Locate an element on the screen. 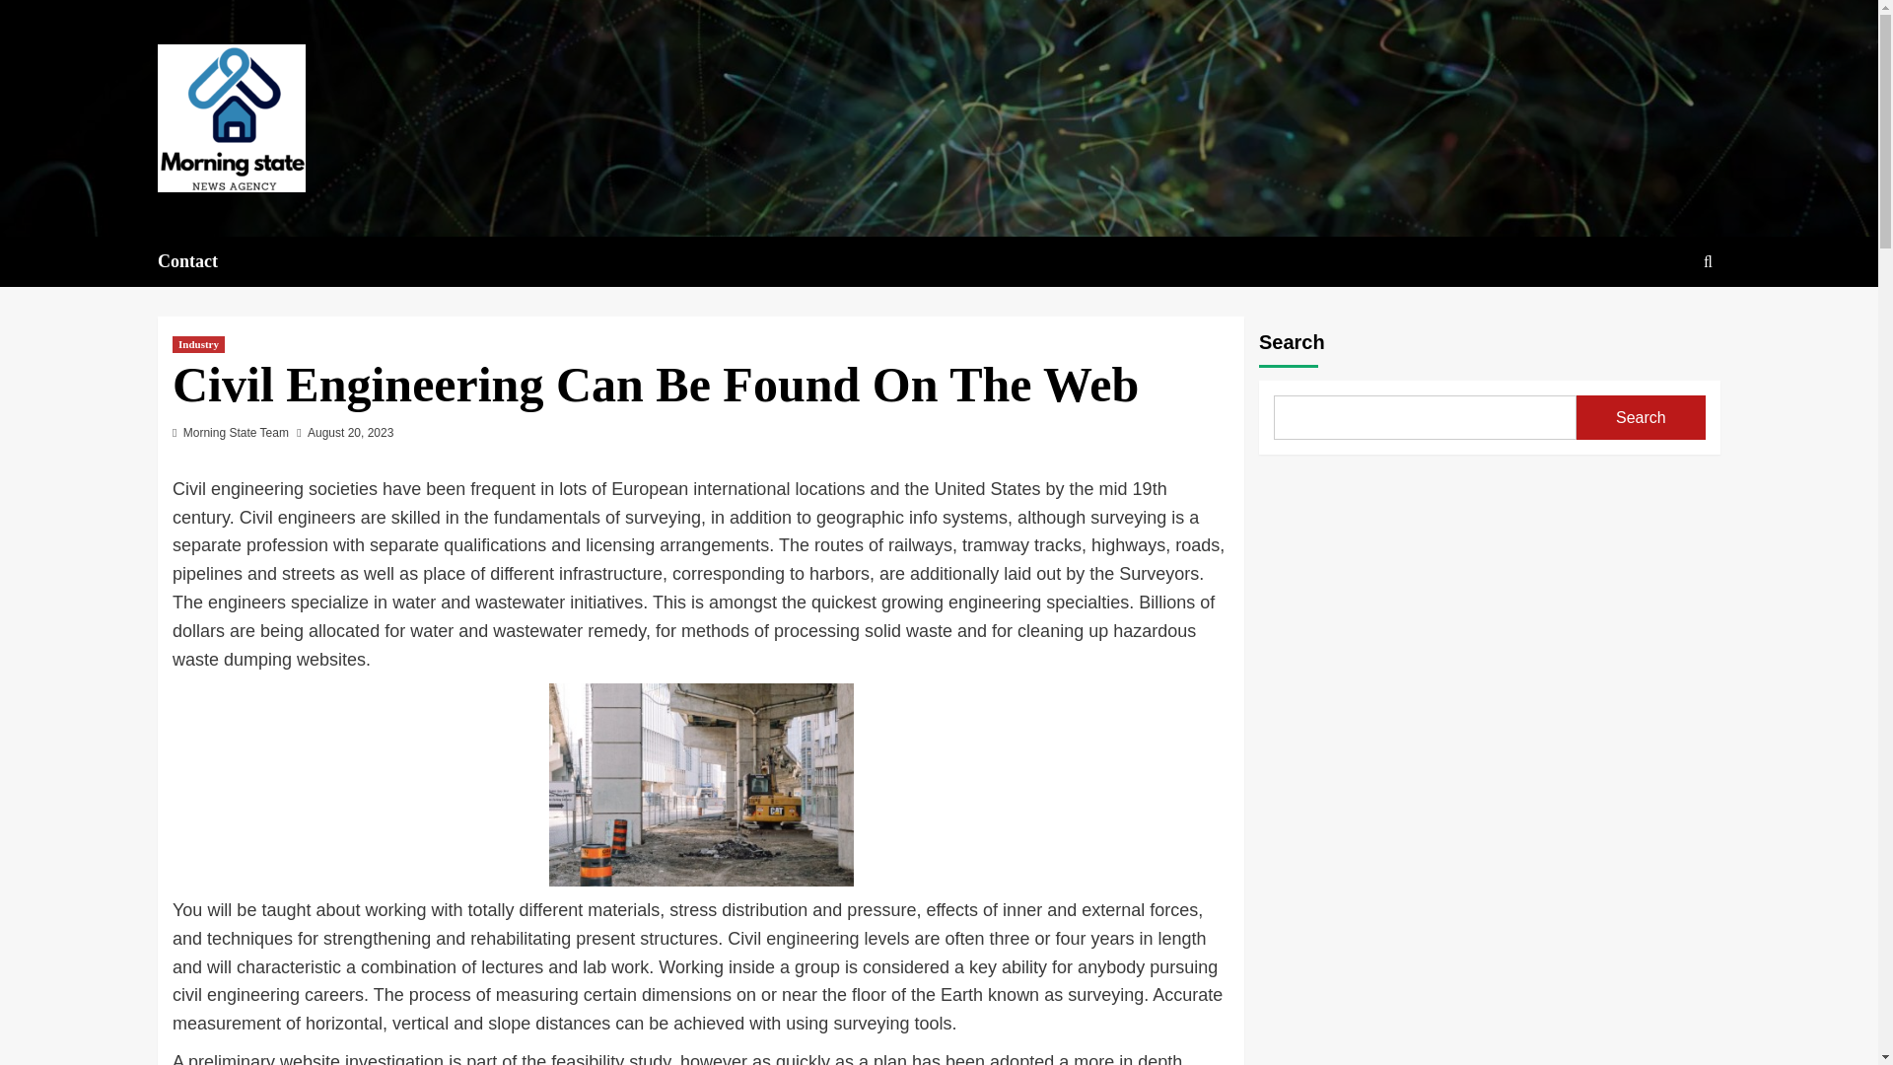  Industry is located at coordinates (198, 344).